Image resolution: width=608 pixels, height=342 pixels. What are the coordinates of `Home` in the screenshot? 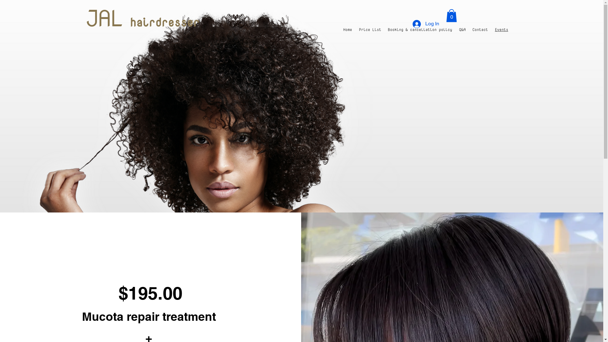 It's located at (348, 30).